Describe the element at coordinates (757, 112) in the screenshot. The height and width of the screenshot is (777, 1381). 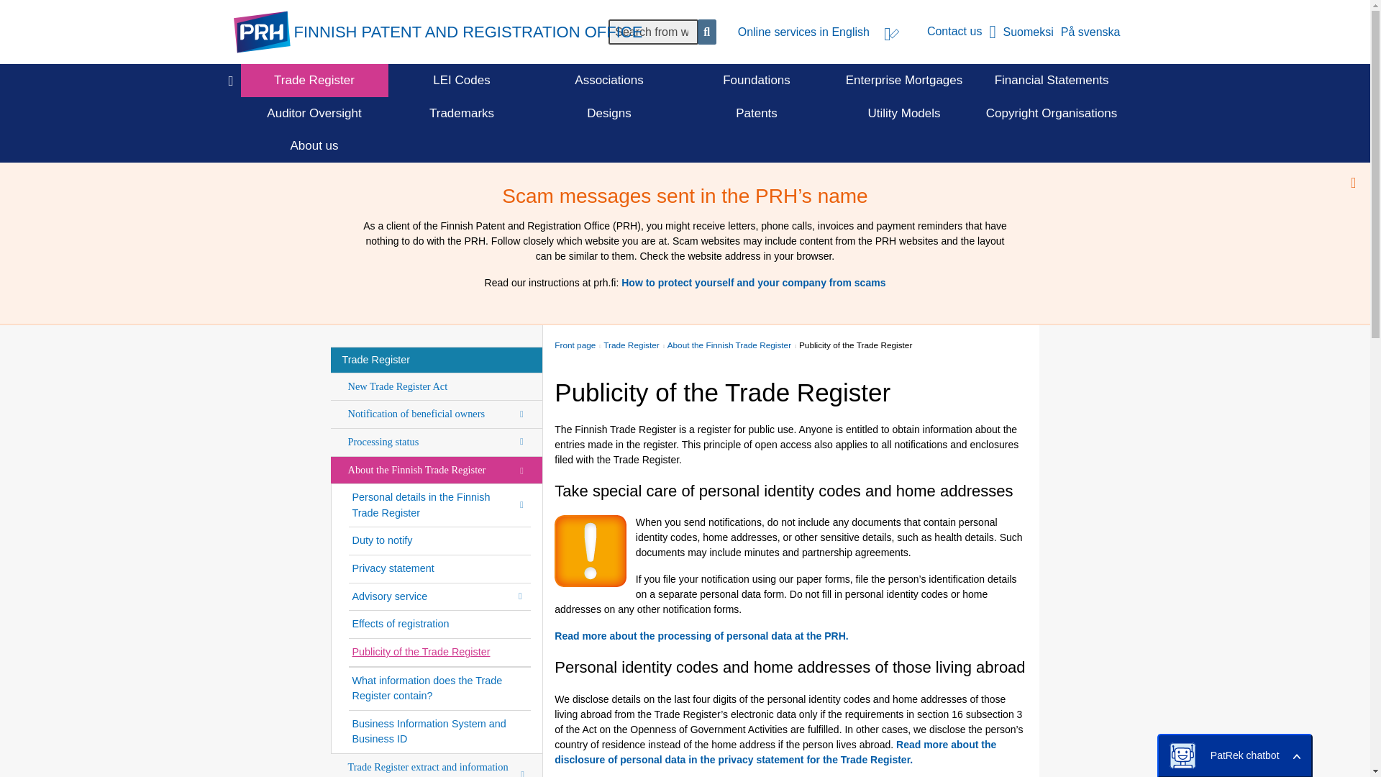
I see `Patents` at that location.